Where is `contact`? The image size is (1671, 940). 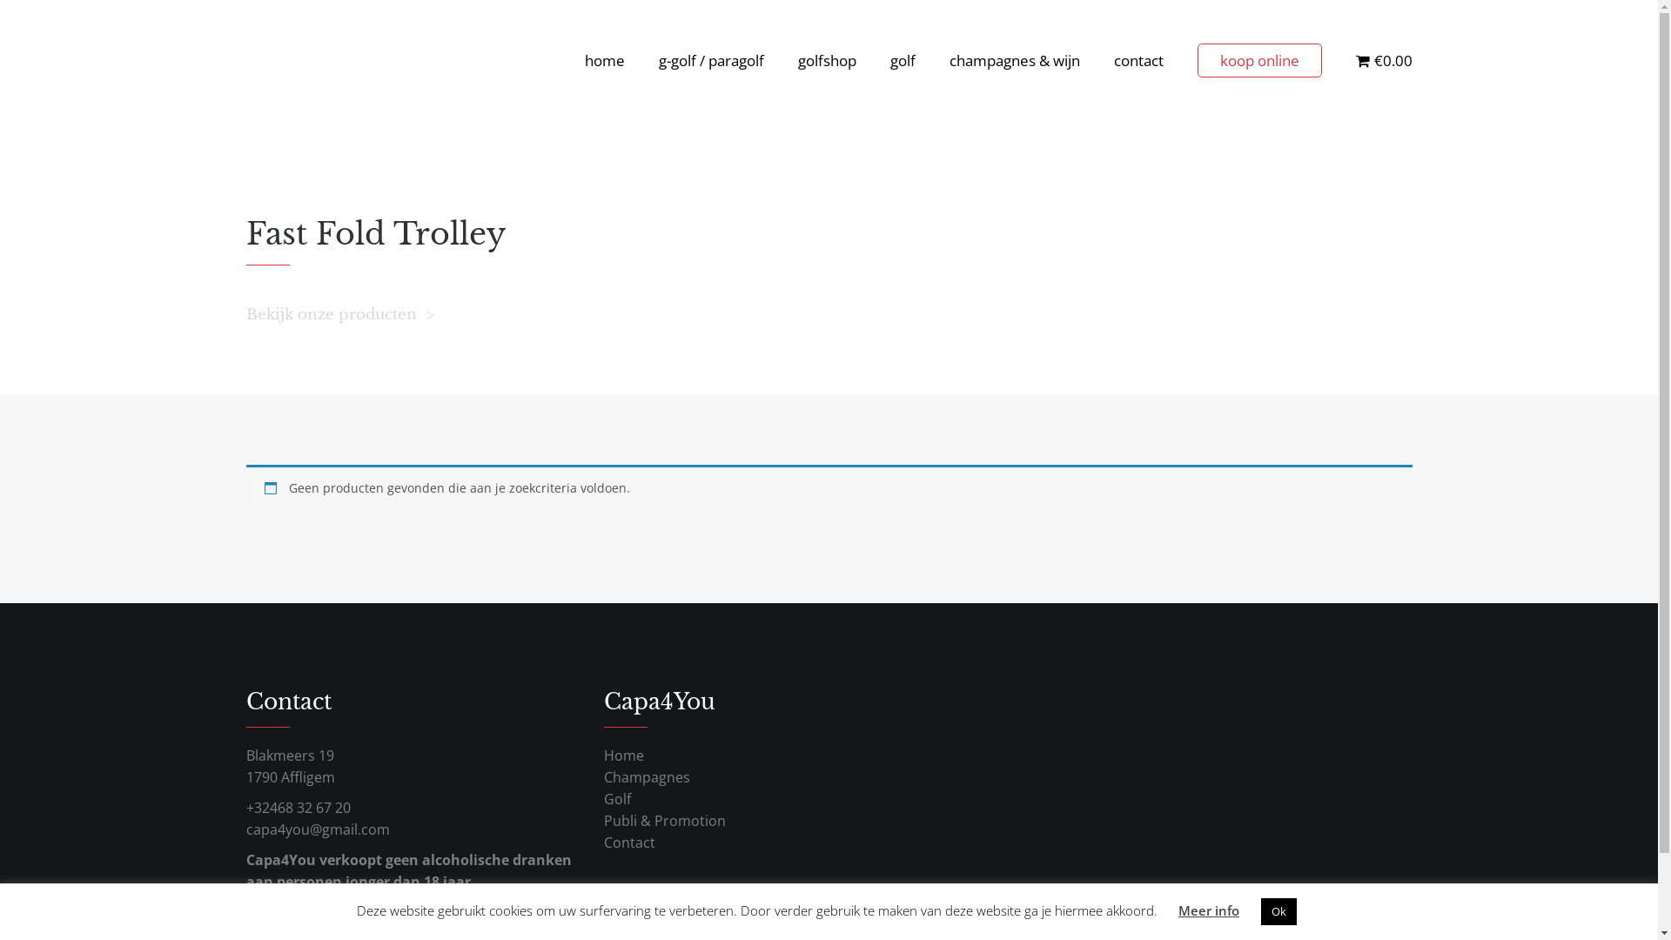 contact is located at coordinates (1138, 61).